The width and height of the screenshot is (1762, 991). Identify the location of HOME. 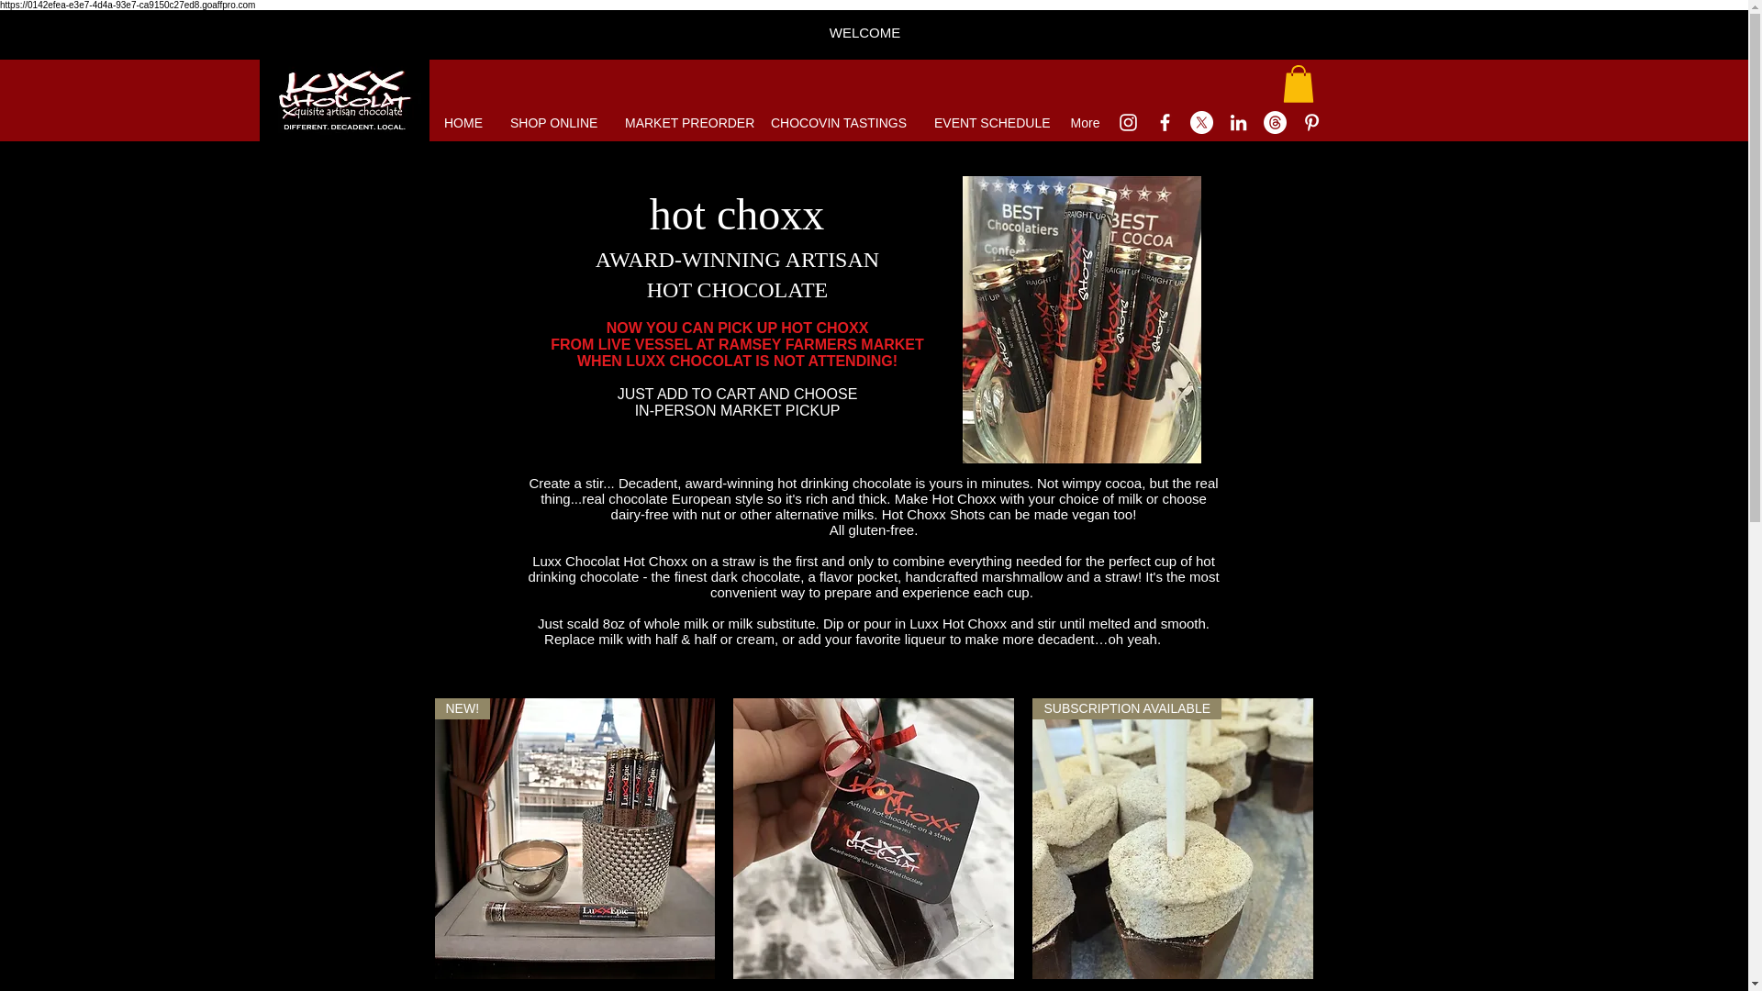
(463, 123).